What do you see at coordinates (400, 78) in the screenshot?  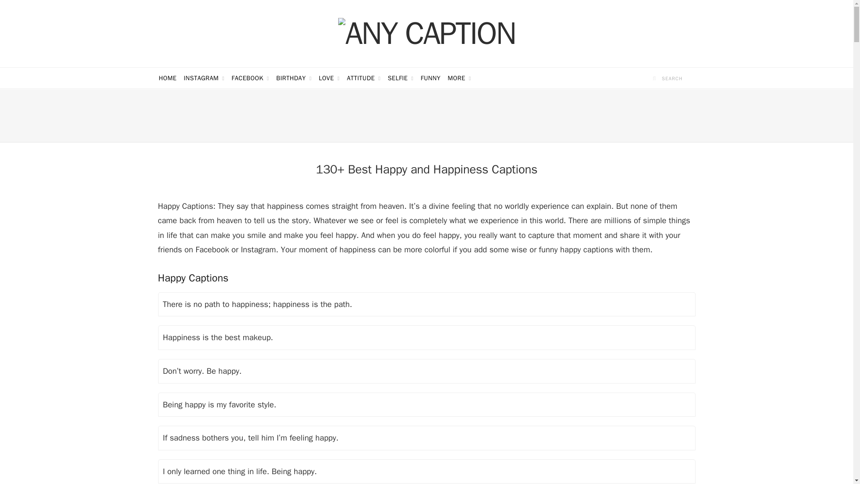 I see `SELFIE` at bounding box center [400, 78].